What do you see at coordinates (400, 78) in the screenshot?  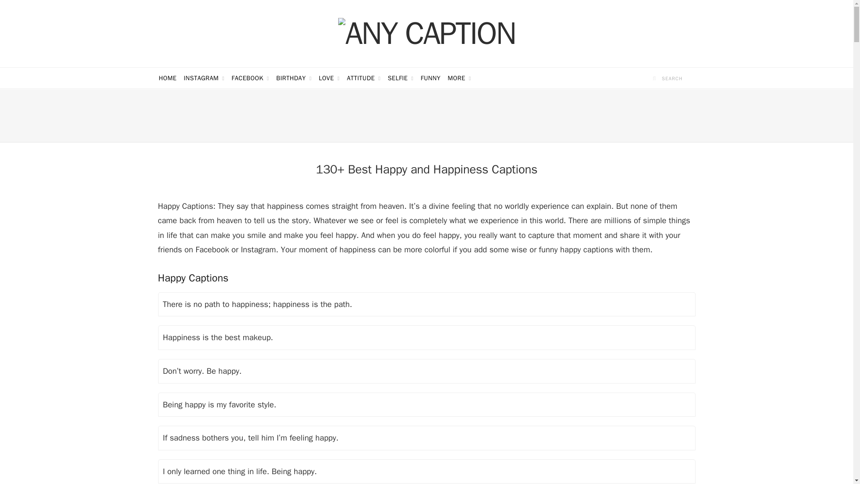 I see `SELFIE` at bounding box center [400, 78].